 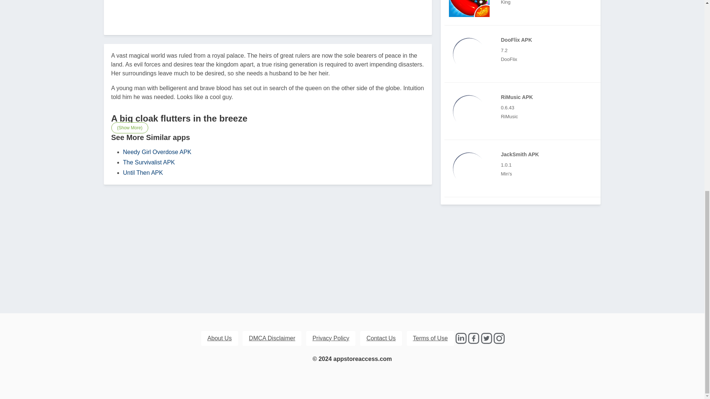 What do you see at coordinates (143, 173) in the screenshot?
I see `Until Then APK` at bounding box center [143, 173].